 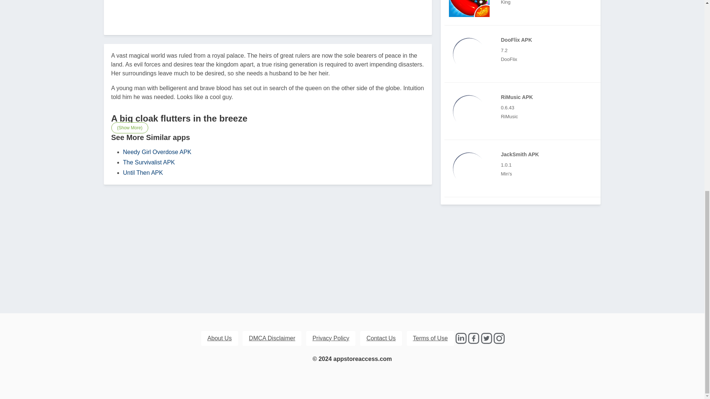 What do you see at coordinates (143, 173) in the screenshot?
I see `Until Then APK` at bounding box center [143, 173].